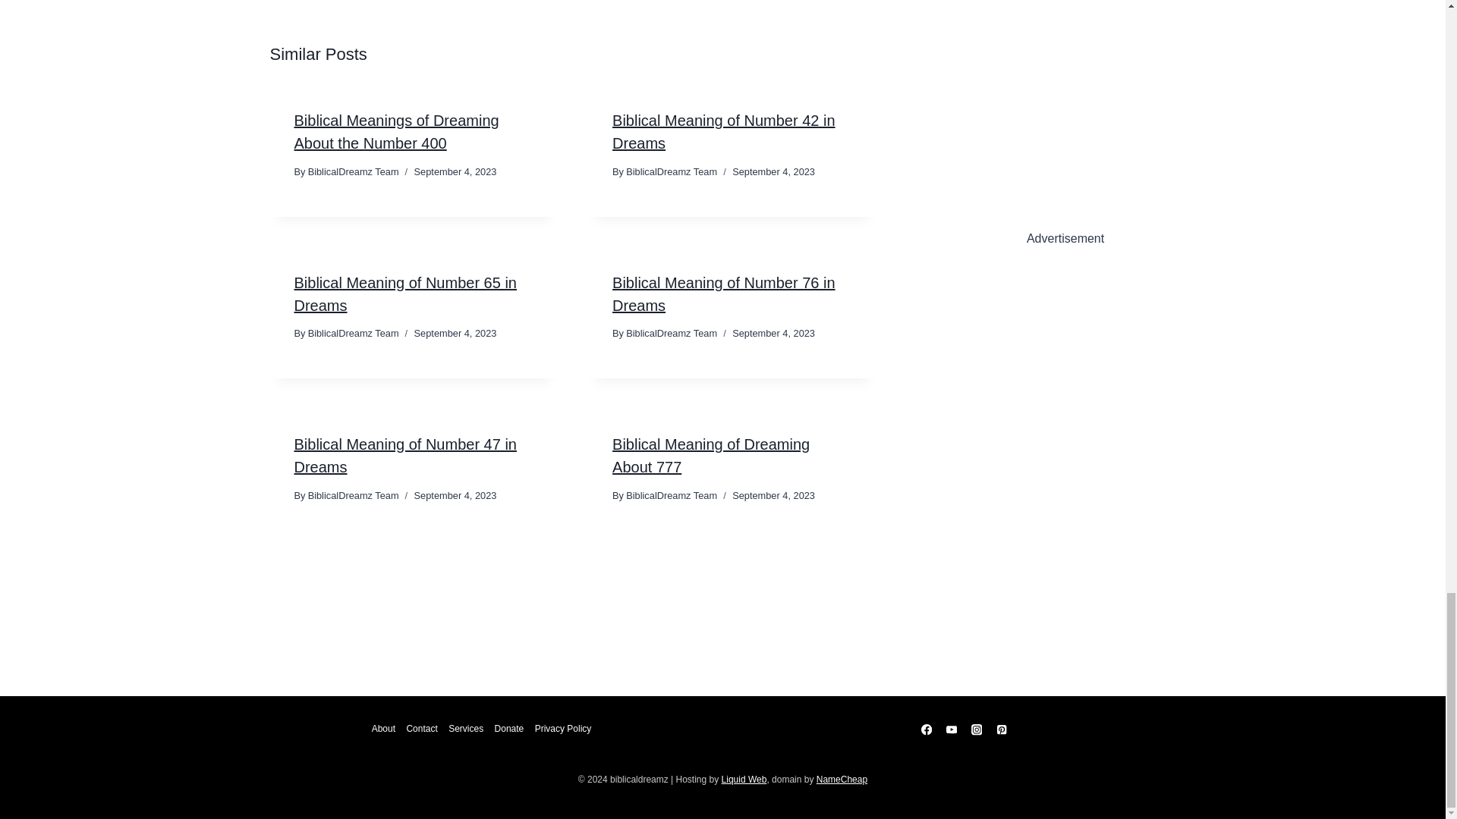 The image size is (1457, 819). Describe the element at coordinates (354, 334) in the screenshot. I see `BiblicalDreamz Team` at that location.